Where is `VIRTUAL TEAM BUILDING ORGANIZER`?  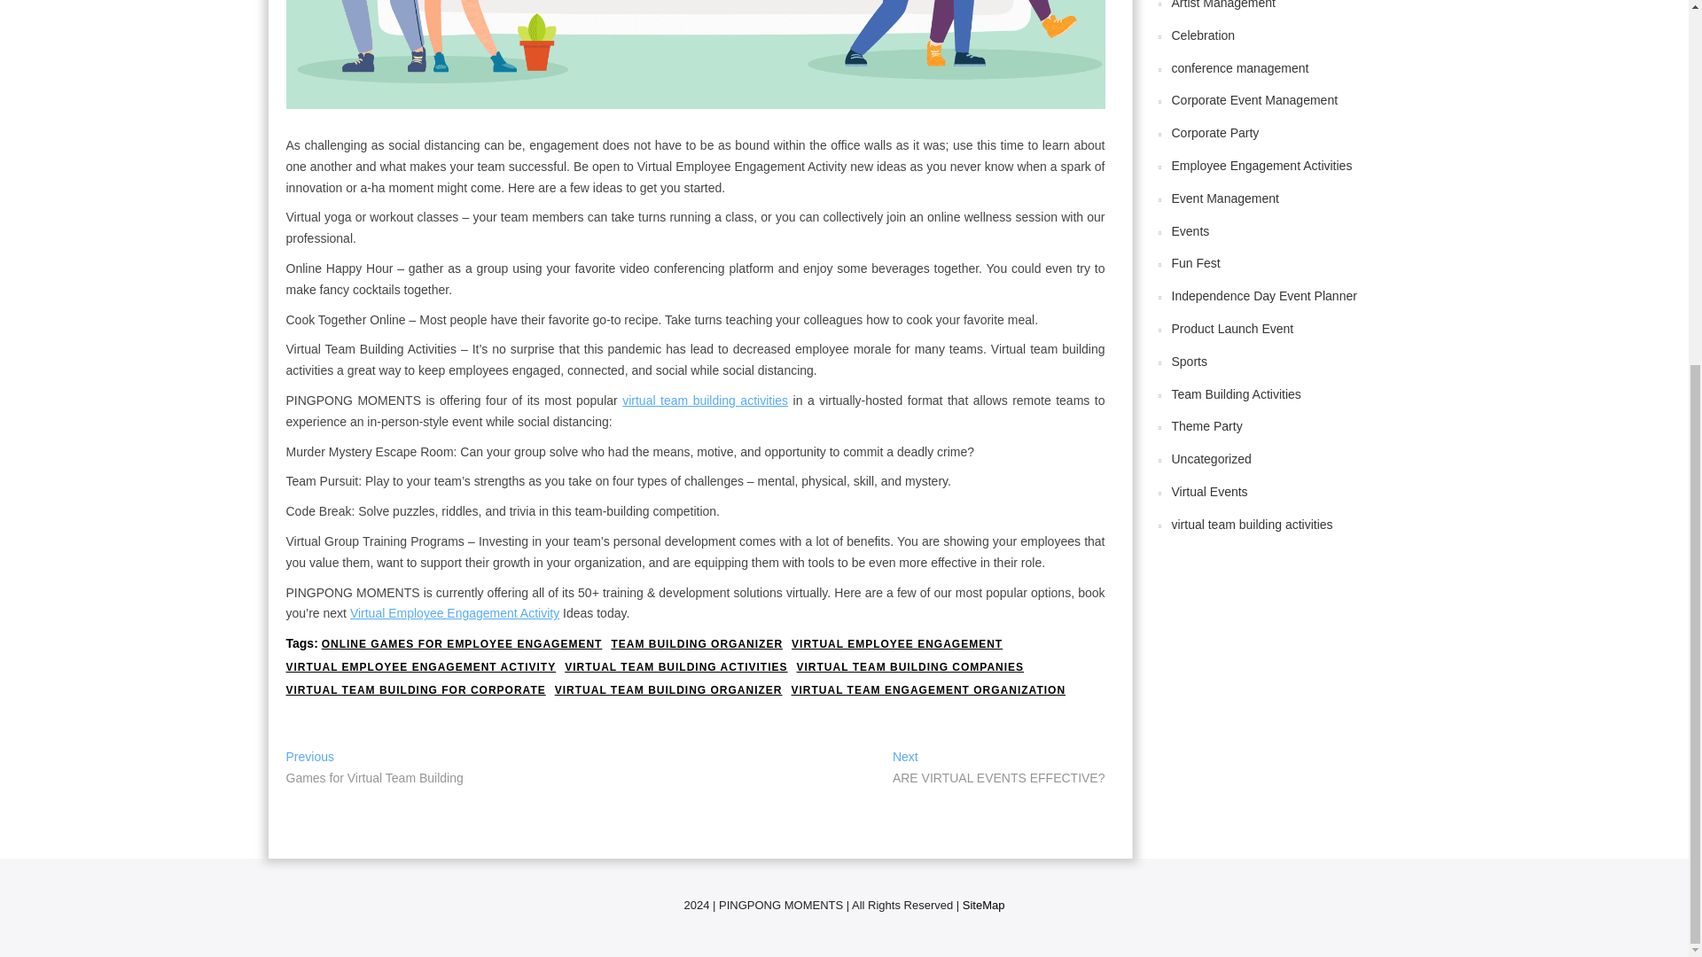 VIRTUAL TEAM BUILDING ORGANIZER is located at coordinates (1204, 35).